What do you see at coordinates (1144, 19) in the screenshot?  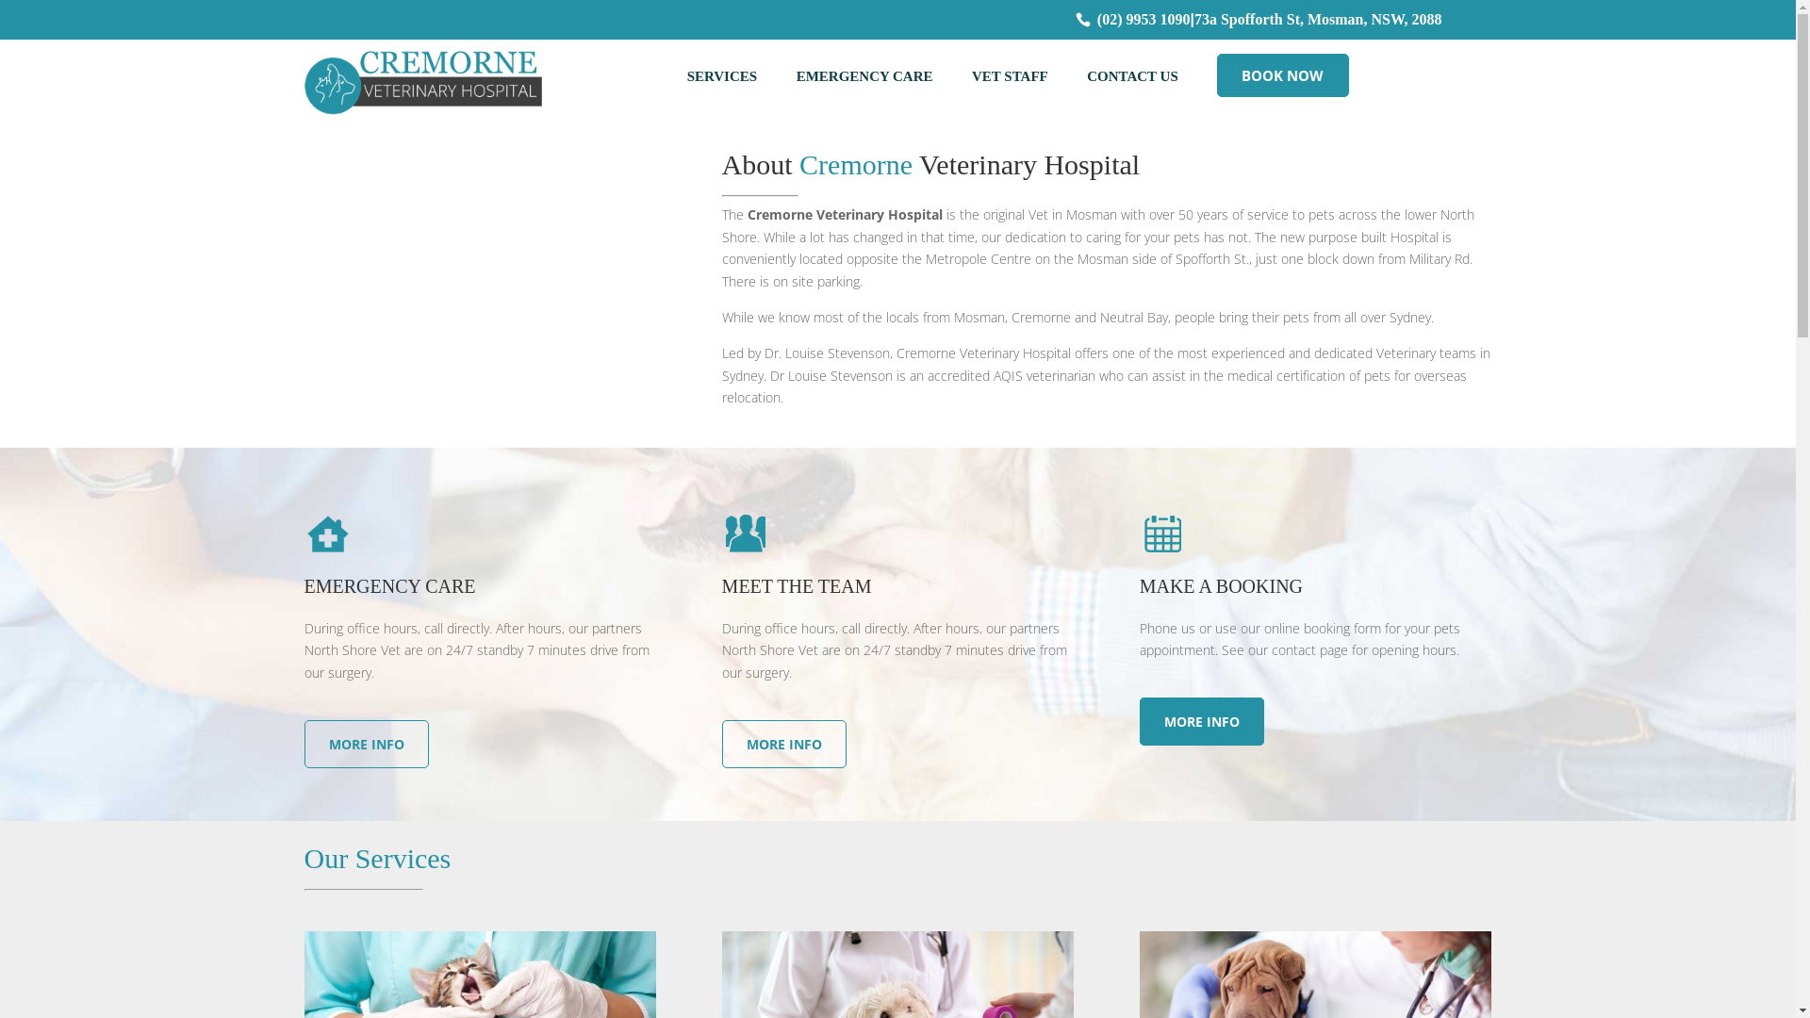 I see `(02) 9953 1090` at bounding box center [1144, 19].